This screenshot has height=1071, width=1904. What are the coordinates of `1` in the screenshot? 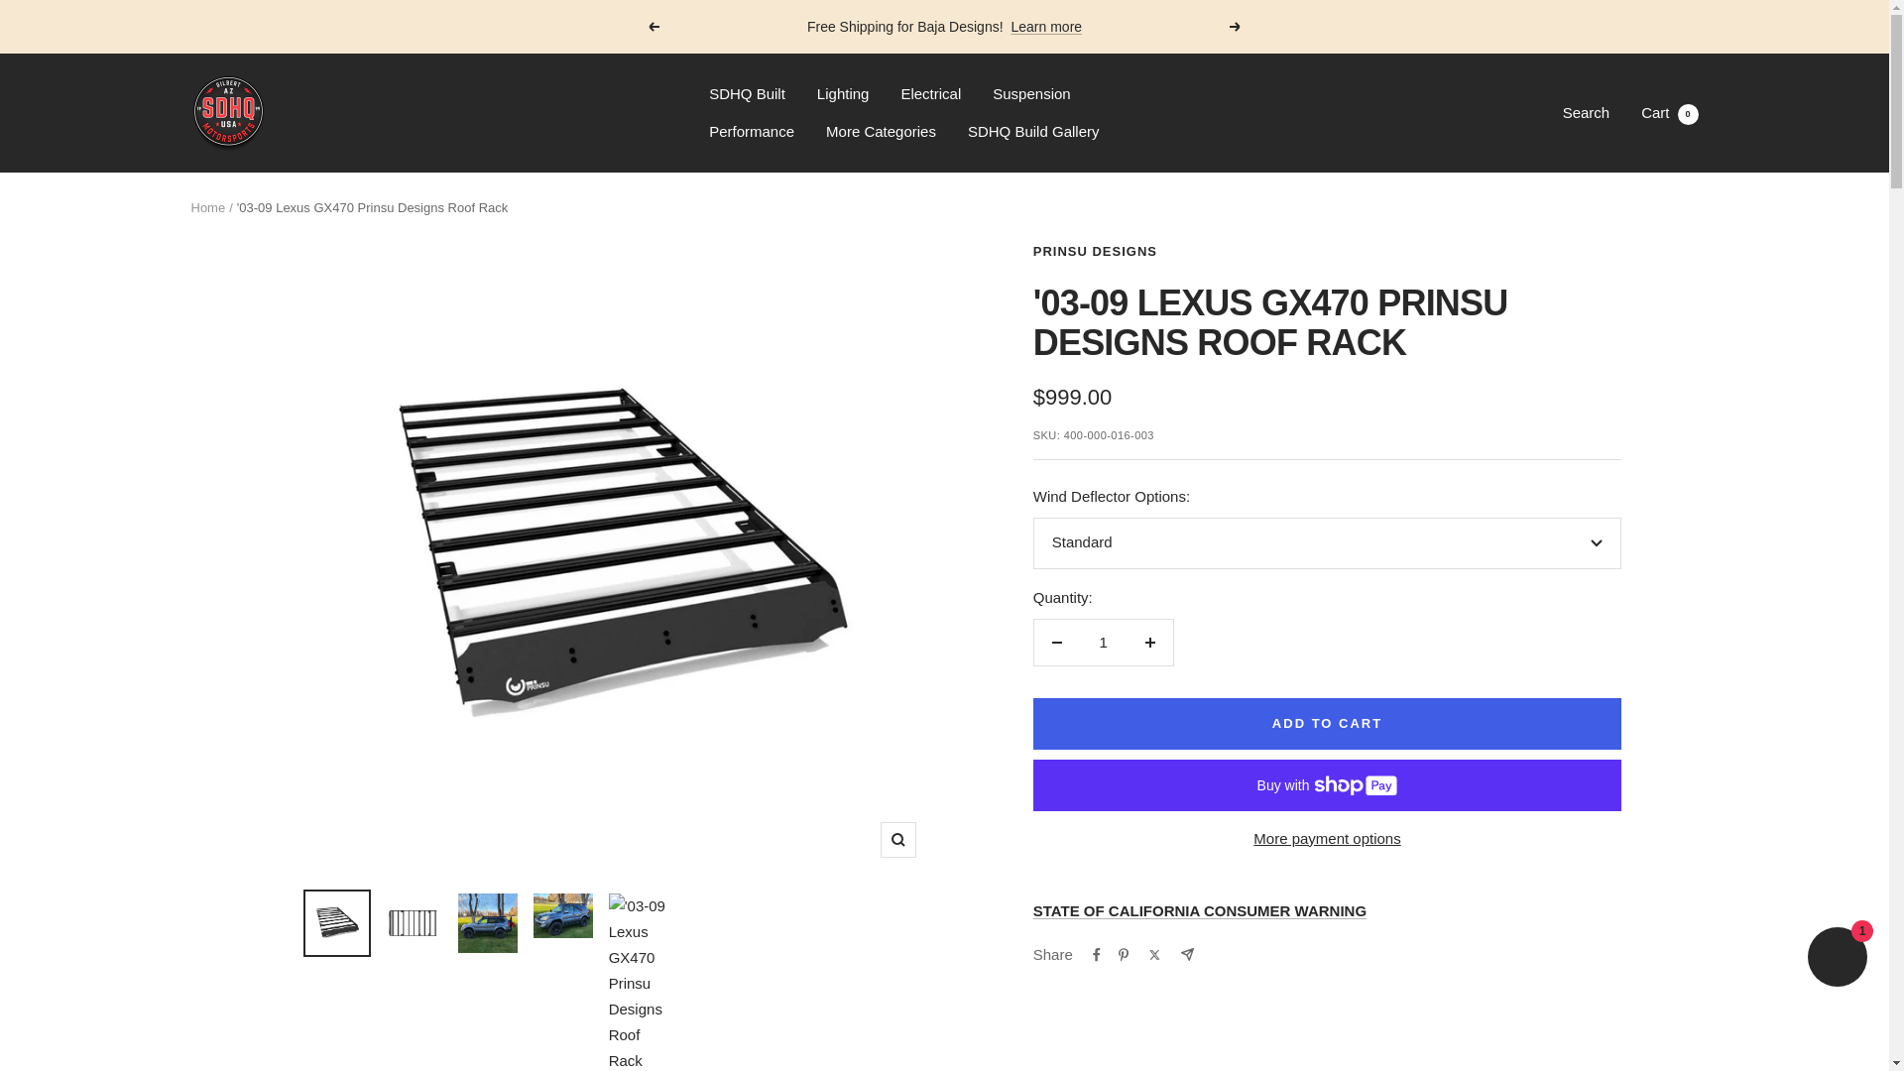 It's located at (1033, 131).